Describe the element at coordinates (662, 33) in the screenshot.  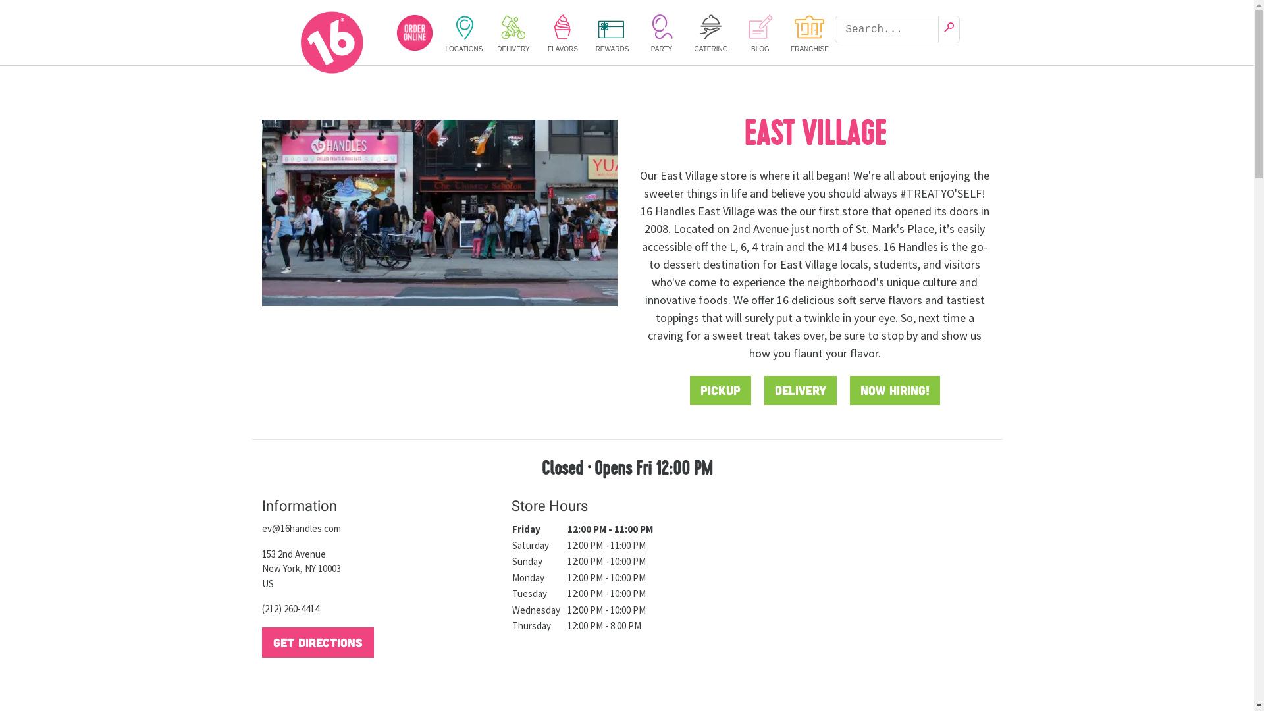
I see `PARTY` at that location.